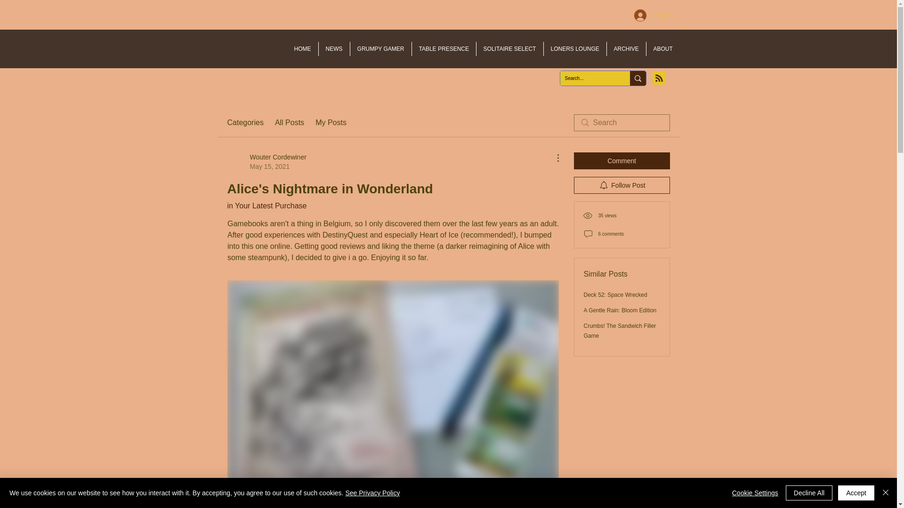 Image resolution: width=904 pixels, height=508 pixels. What do you see at coordinates (443, 48) in the screenshot?
I see `TABLE PRESENCE` at bounding box center [443, 48].